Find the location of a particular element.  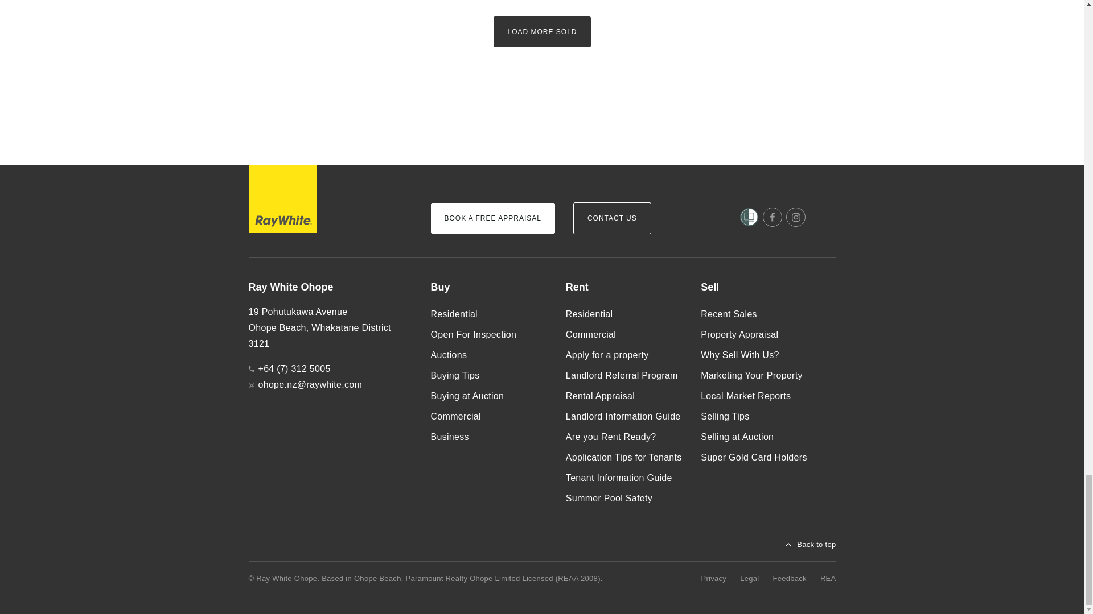

Ray White is located at coordinates (282, 199).